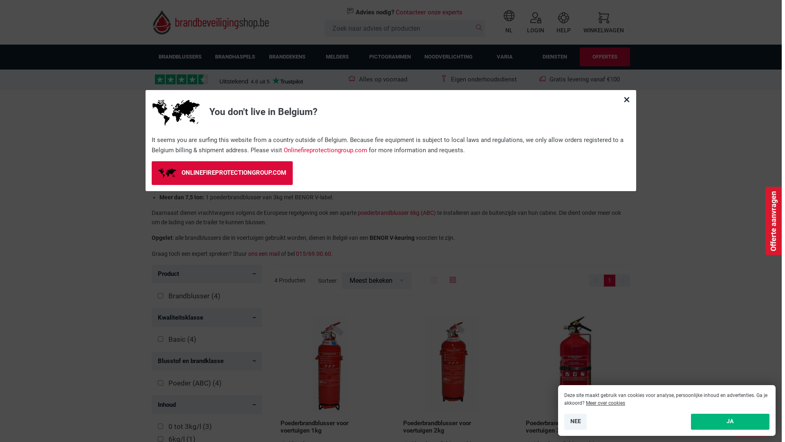 Image resolution: width=785 pixels, height=442 pixels. What do you see at coordinates (605, 57) in the screenshot?
I see `OFFERTES` at bounding box center [605, 57].